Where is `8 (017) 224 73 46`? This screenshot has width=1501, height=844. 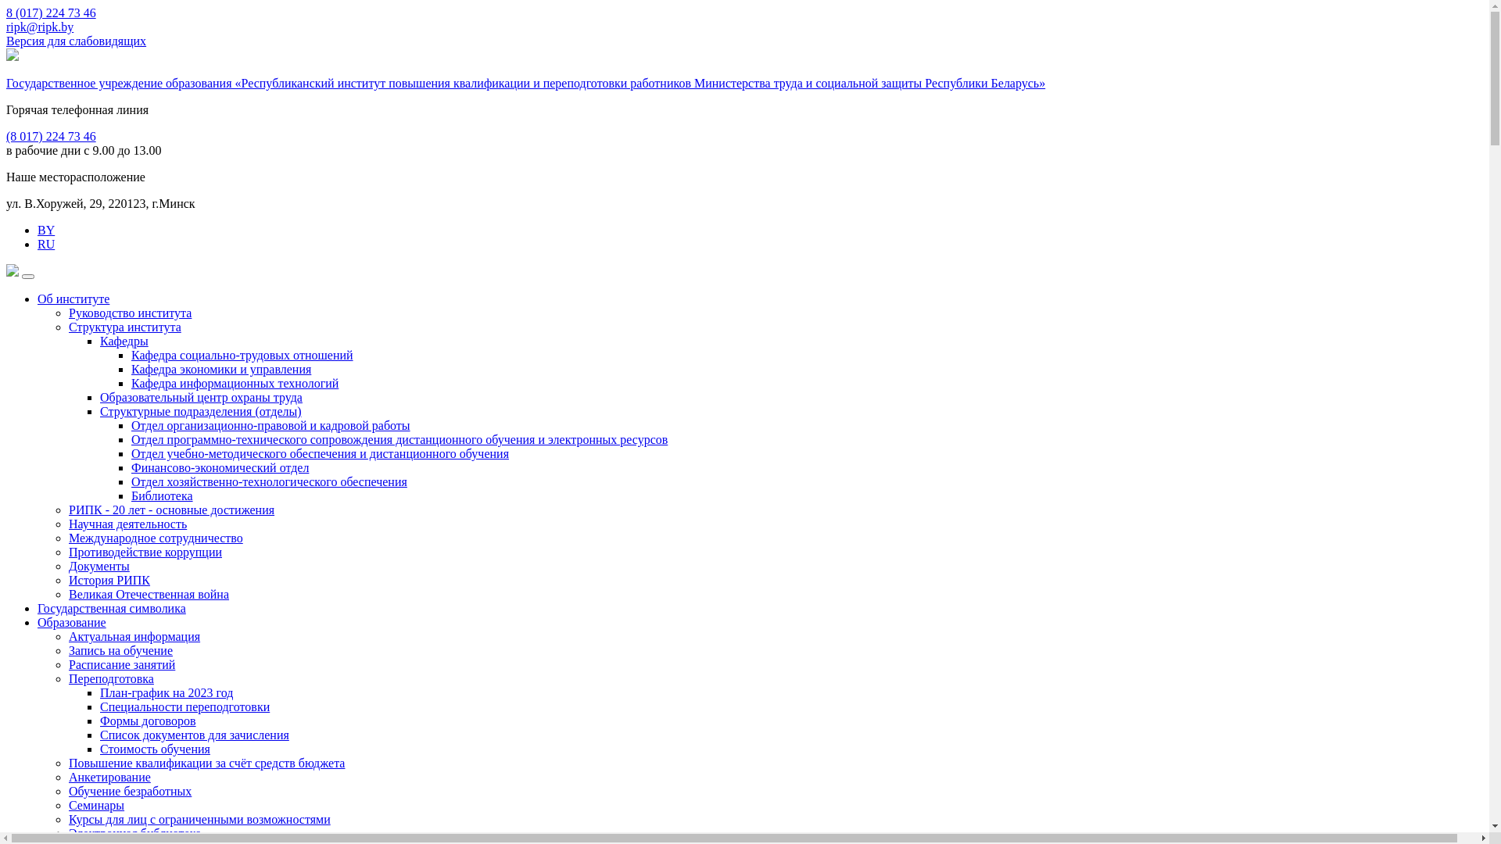 8 (017) 224 73 46 is located at coordinates (51, 13).